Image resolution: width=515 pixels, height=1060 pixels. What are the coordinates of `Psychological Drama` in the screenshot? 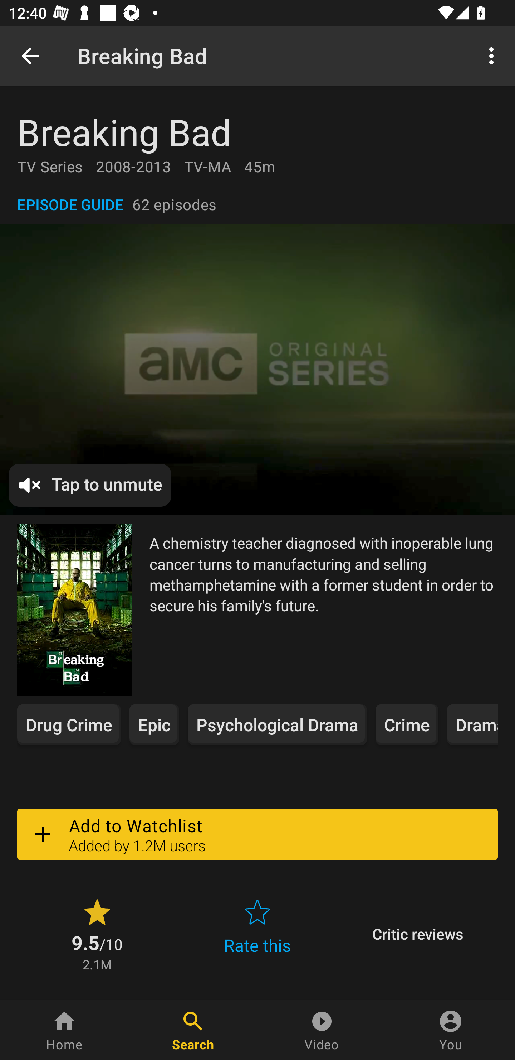 It's located at (277, 725).